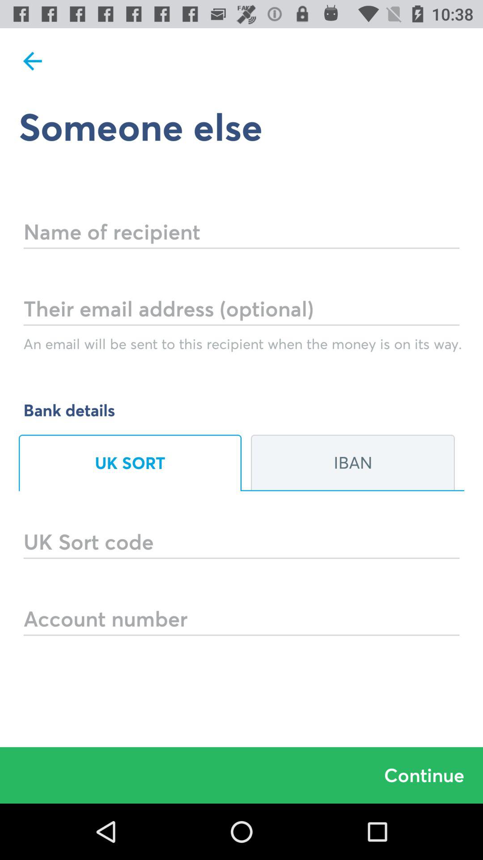 Image resolution: width=483 pixels, height=860 pixels. What do you see at coordinates (33, 61) in the screenshot?
I see `tap item at the top left corner` at bounding box center [33, 61].